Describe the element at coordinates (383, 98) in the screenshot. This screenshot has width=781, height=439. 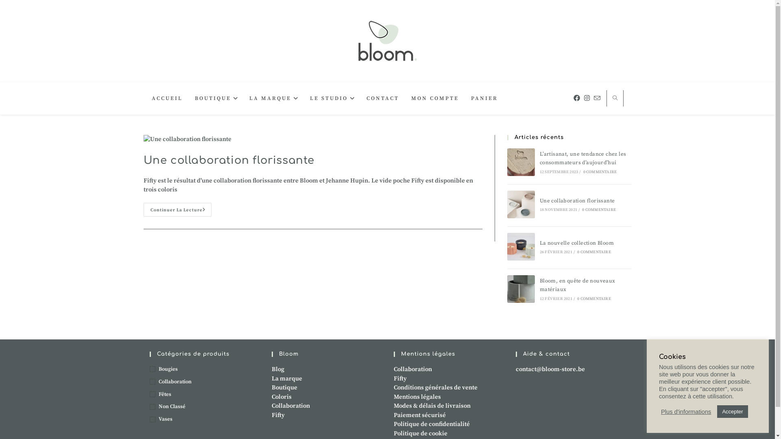
I see `CONTACT` at that location.